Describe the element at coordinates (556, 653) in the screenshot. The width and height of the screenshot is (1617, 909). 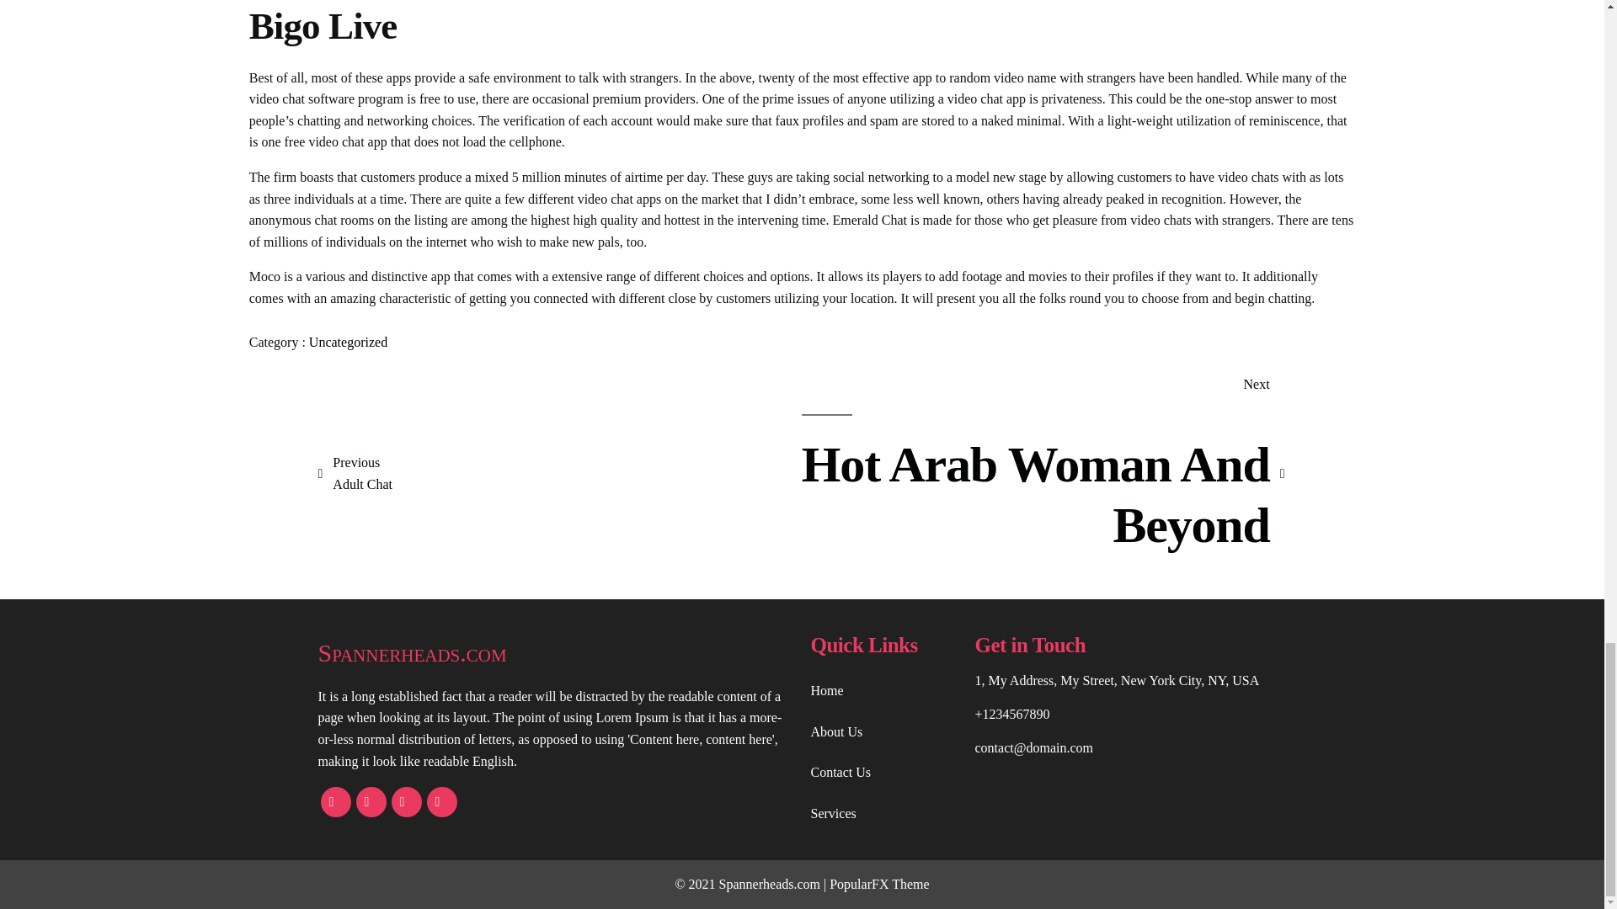
I see `Uncategorized` at that location.